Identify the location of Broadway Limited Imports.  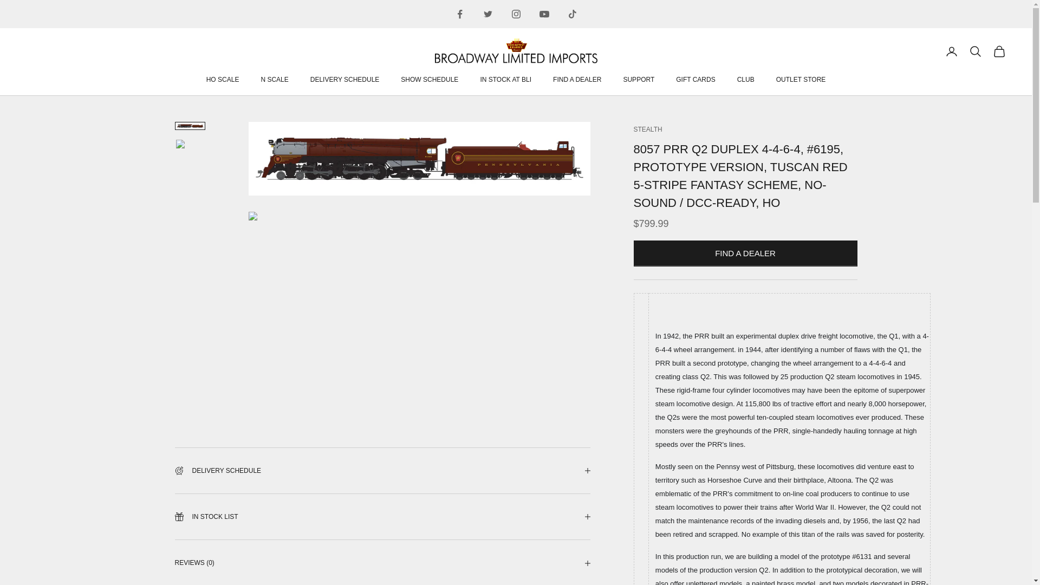
(516, 51).